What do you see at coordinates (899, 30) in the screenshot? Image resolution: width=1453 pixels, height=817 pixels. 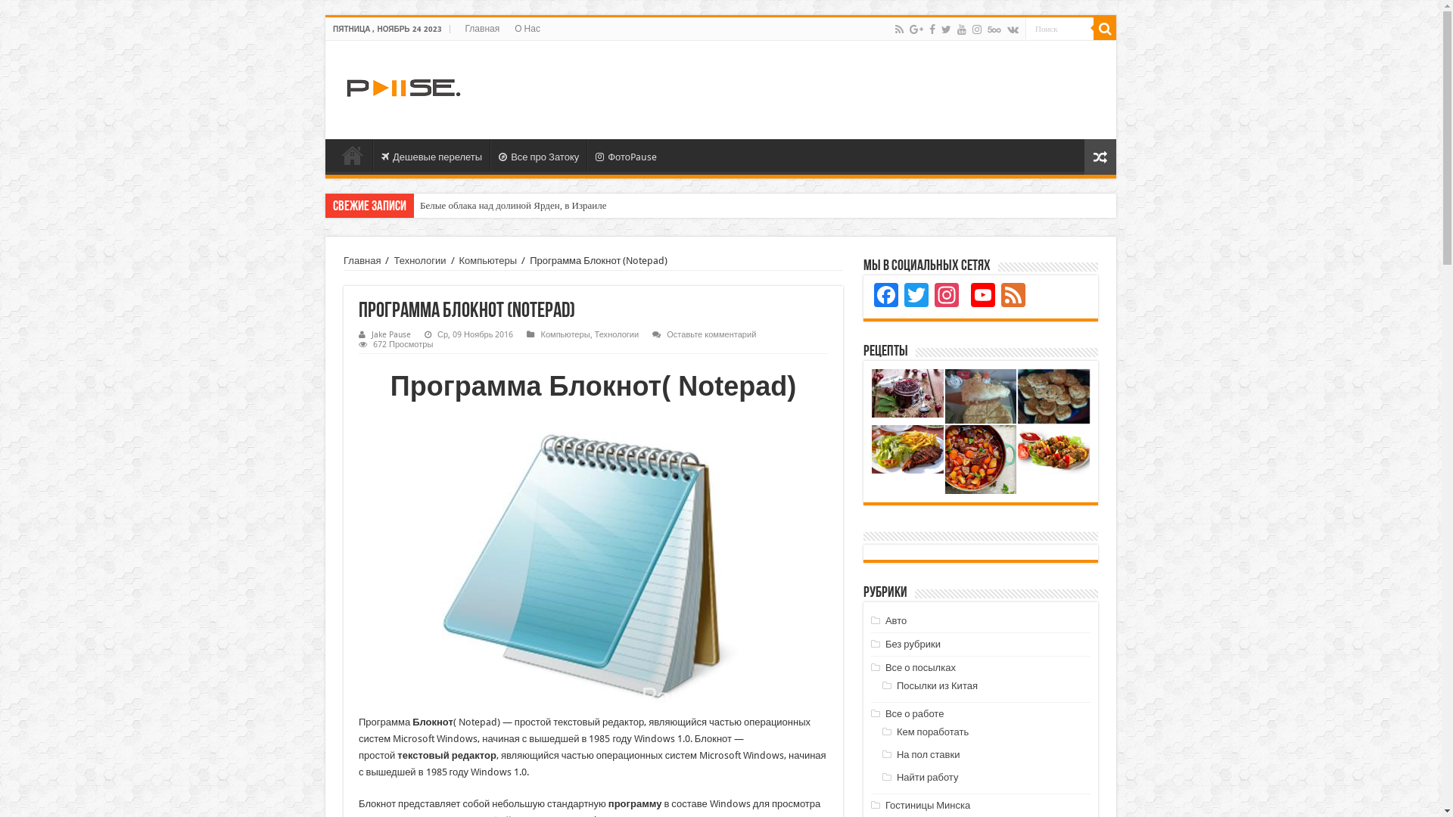 I see `Rss` at bounding box center [899, 30].